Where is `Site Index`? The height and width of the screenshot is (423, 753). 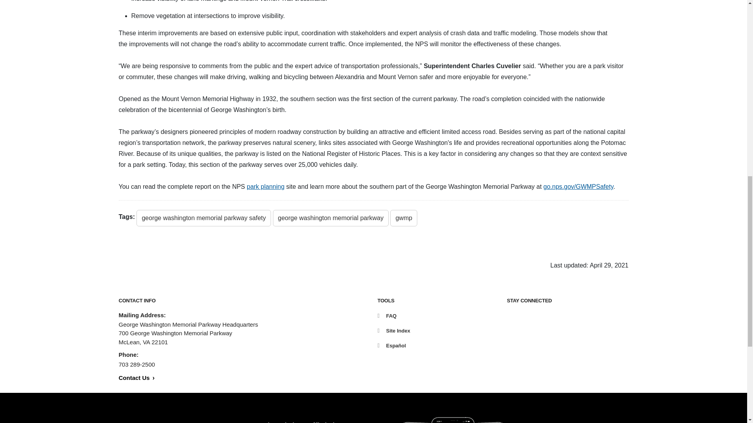
Site Index is located at coordinates (393, 331).